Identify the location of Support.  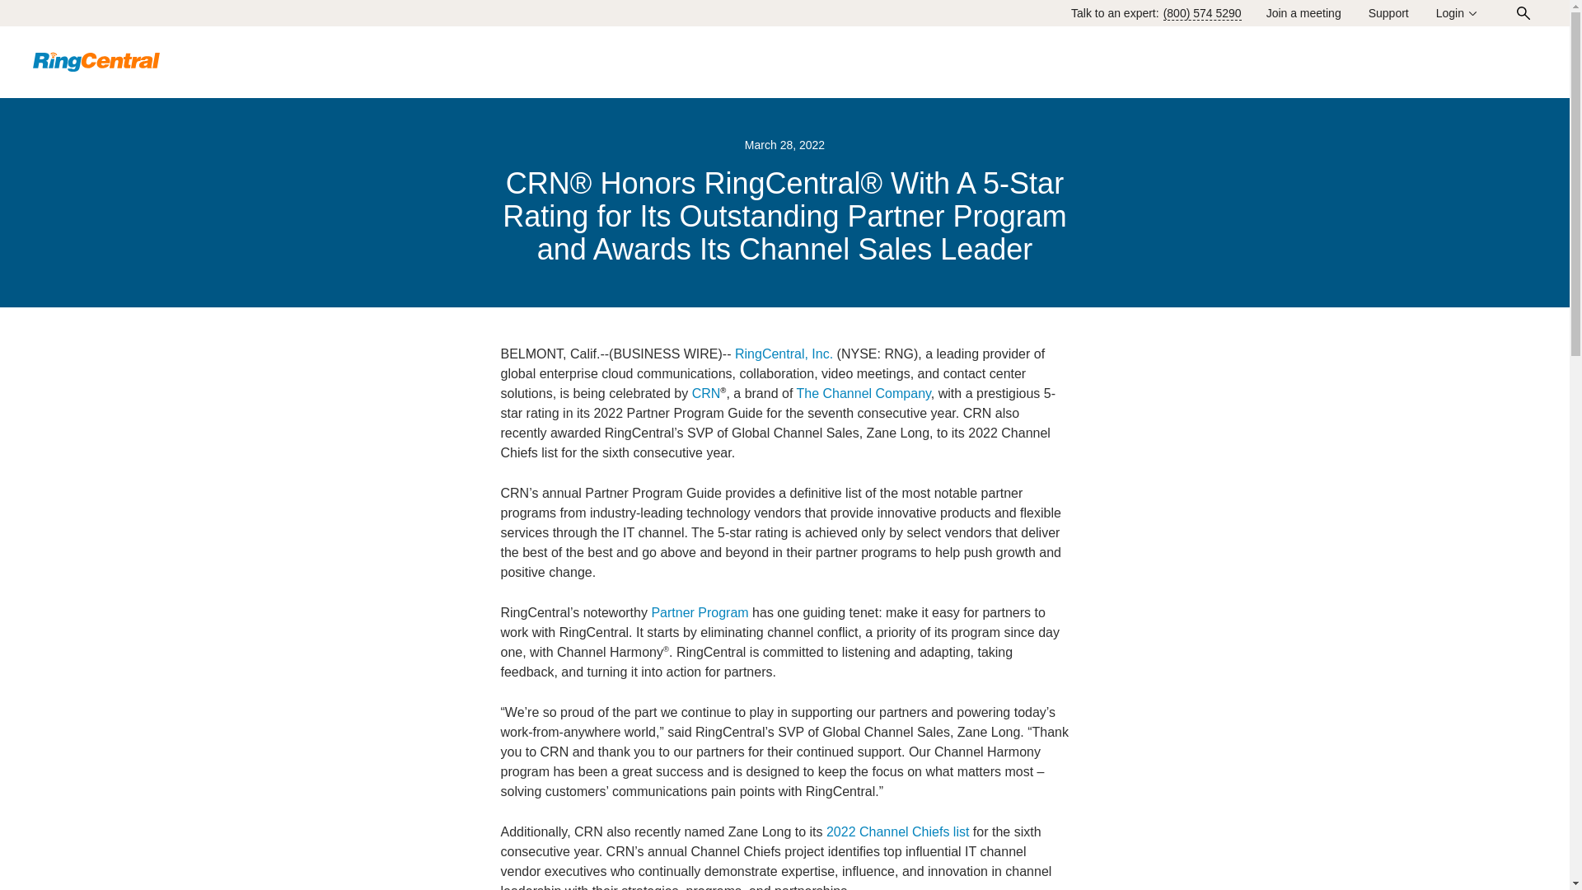
(1388, 12).